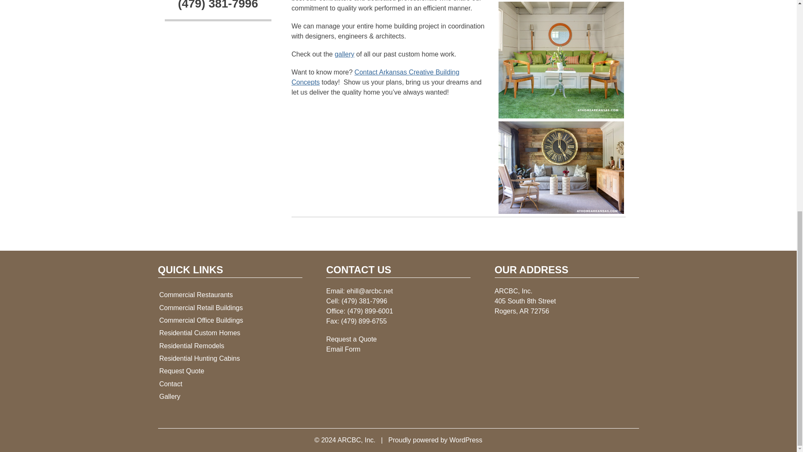 This screenshot has width=803, height=452. What do you see at coordinates (351, 339) in the screenshot?
I see `Request a Quote` at bounding box center [351, 339].